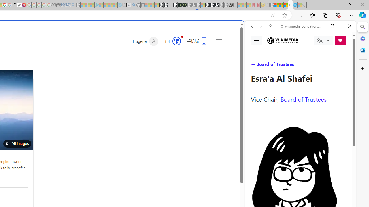 This screenshot has width=369, height=207. What do you see at coordinates (58, 5) in the screenshot?
I see `Wallet - Sleeping` at bounding box center [58, 5].